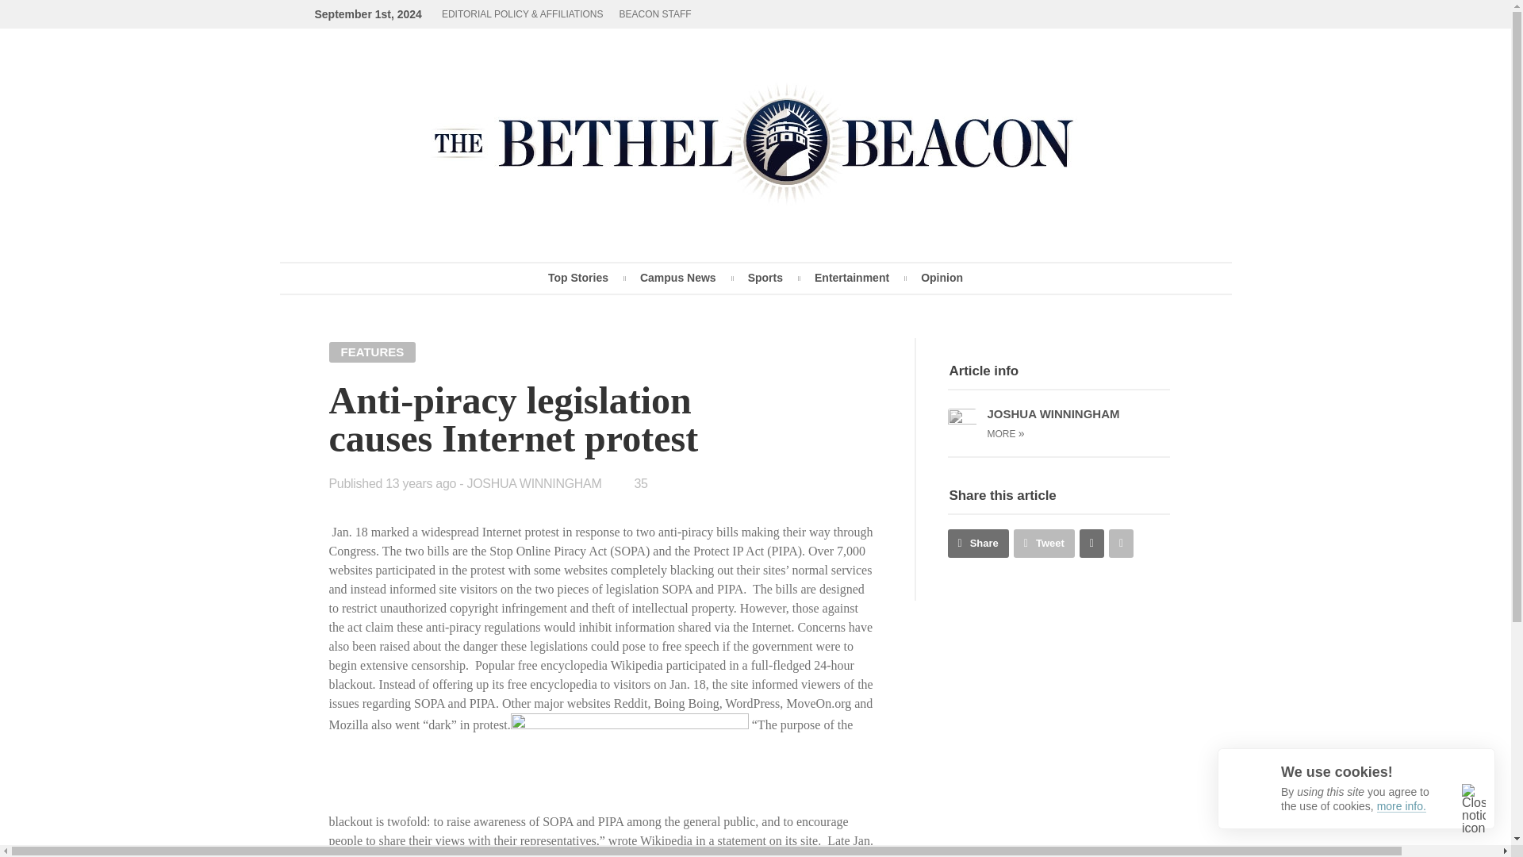 This screenshot has width=1523, height=857. Describe the element at coordinates (992, 171) in the screenshot. I see `Search` at that location.